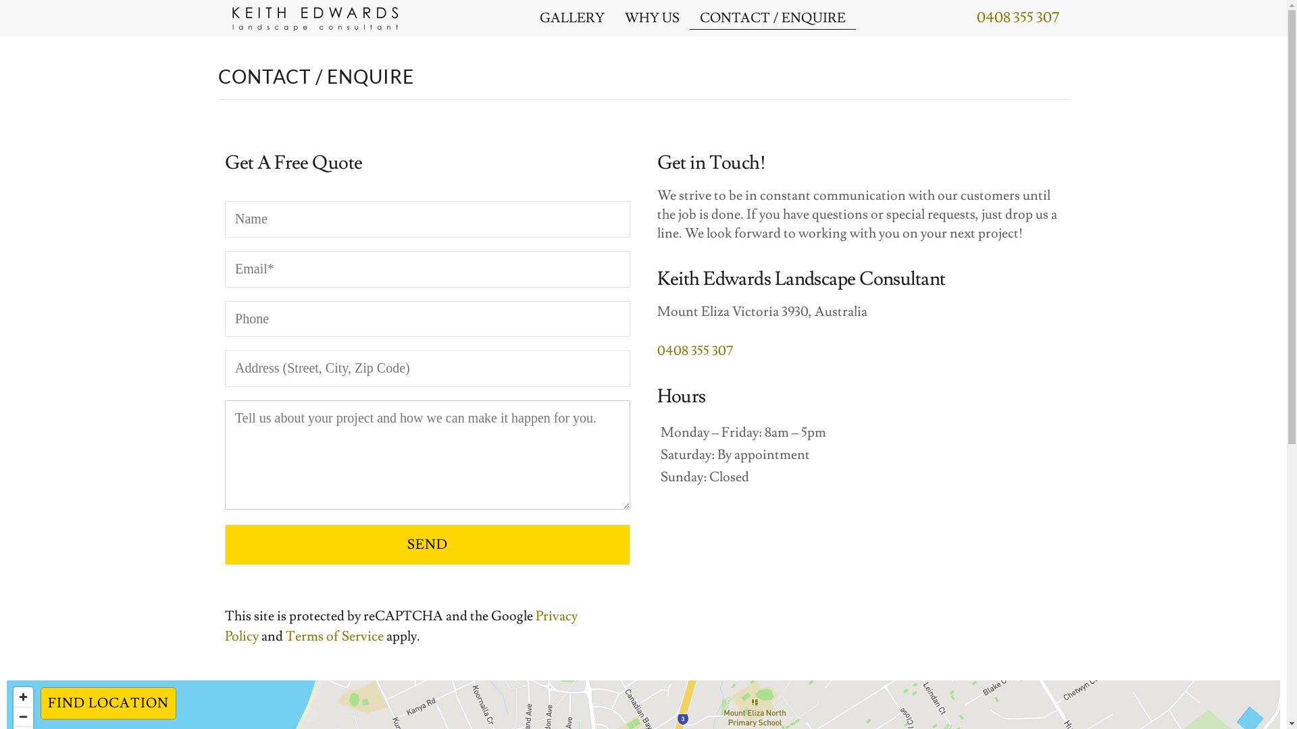 The image size is (1297, 729). I want to click on 0408 355 307, so click(694, 351).